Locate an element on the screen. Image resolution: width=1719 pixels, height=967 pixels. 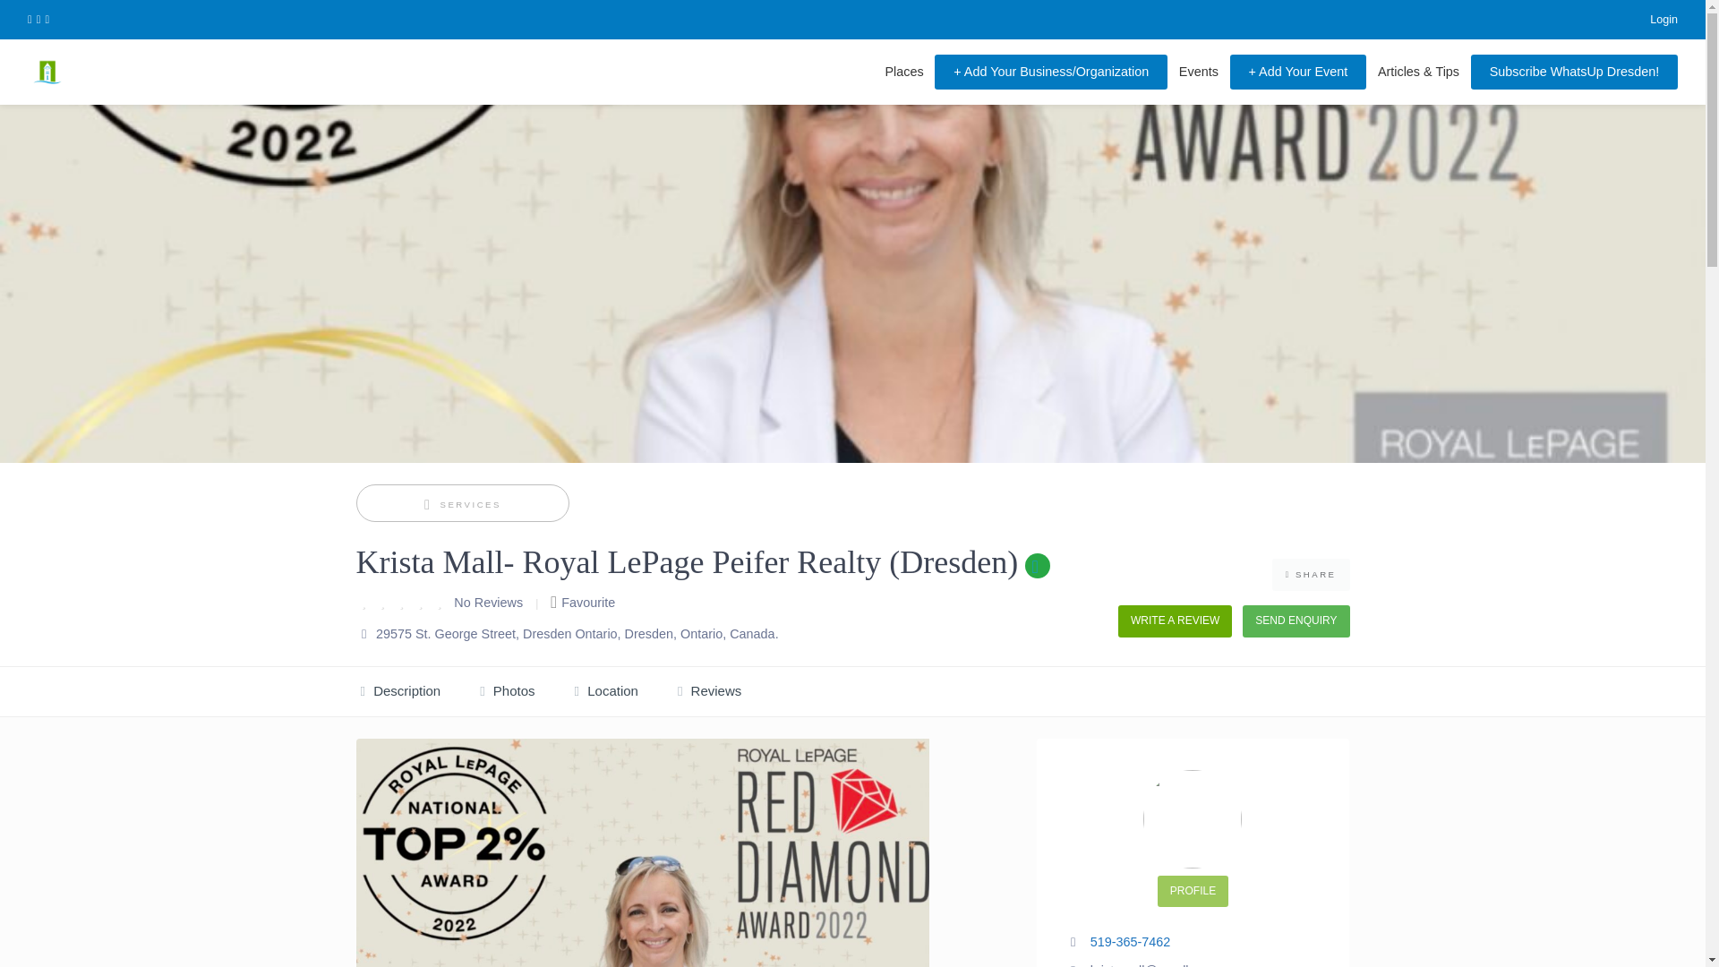
SERVICES is located at coordinates (463, 505).